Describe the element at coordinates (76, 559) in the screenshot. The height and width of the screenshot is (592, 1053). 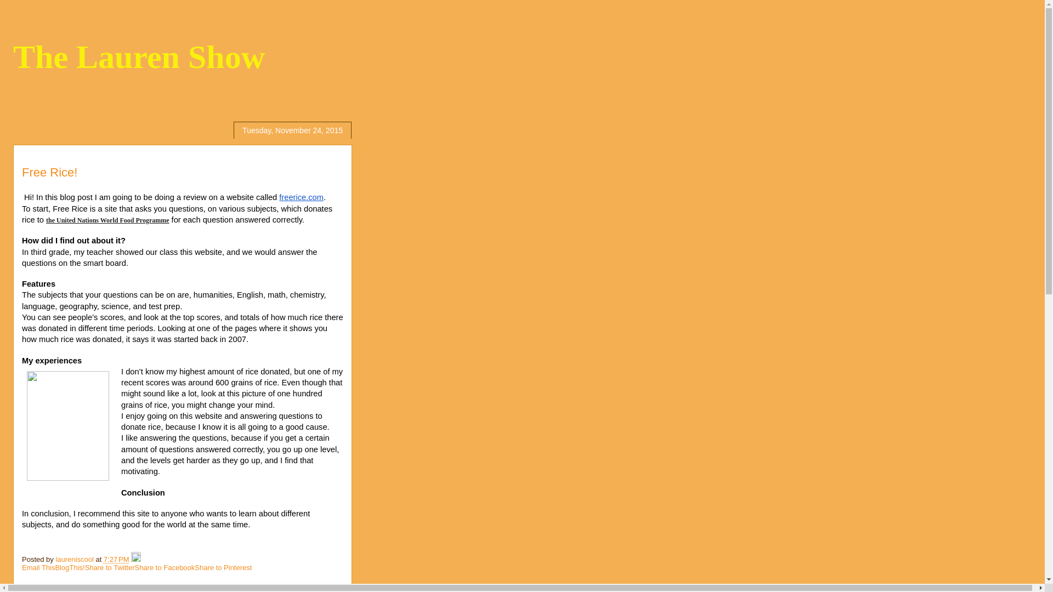
I see `author profile` at that location.